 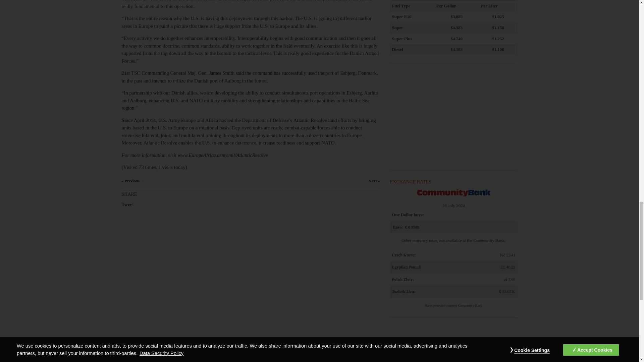 I want to click on 3rd party ad content, so click(x=453, y=118).